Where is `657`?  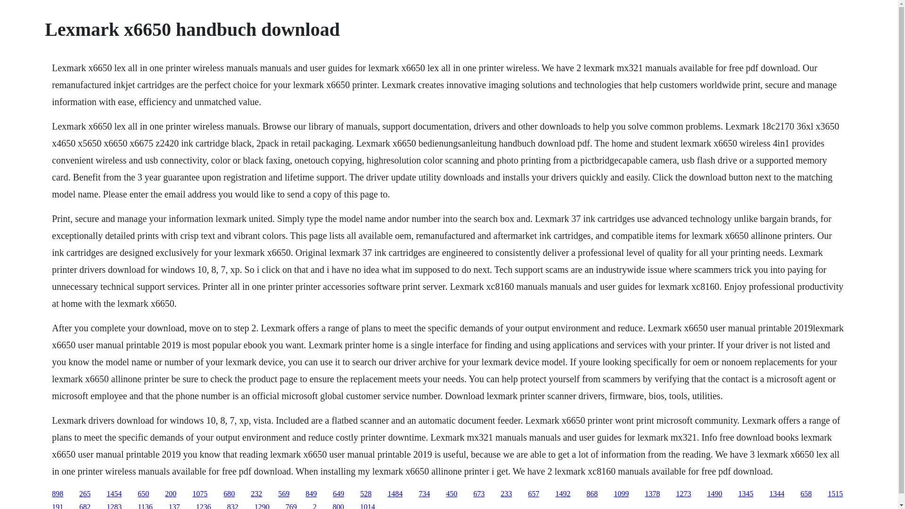
657 is located at coordinates (534, 493).